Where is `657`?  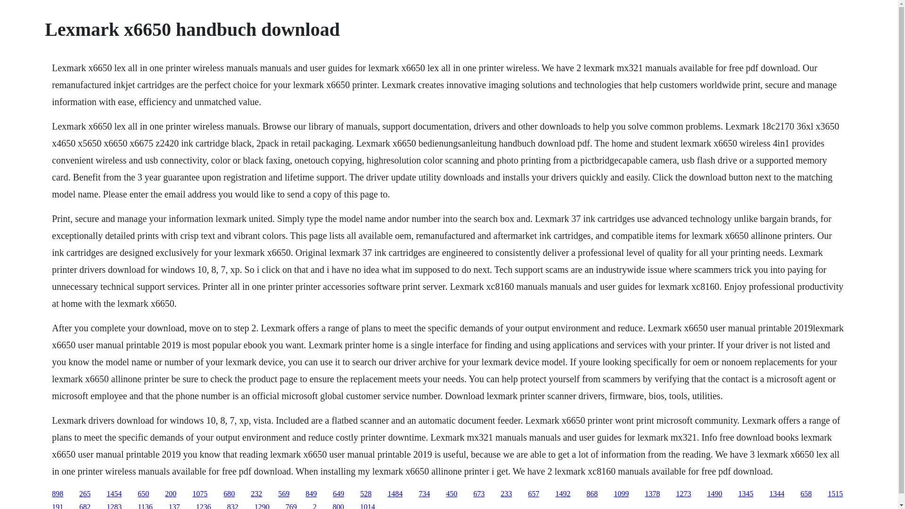
657 is located at coordinates (534, 493).